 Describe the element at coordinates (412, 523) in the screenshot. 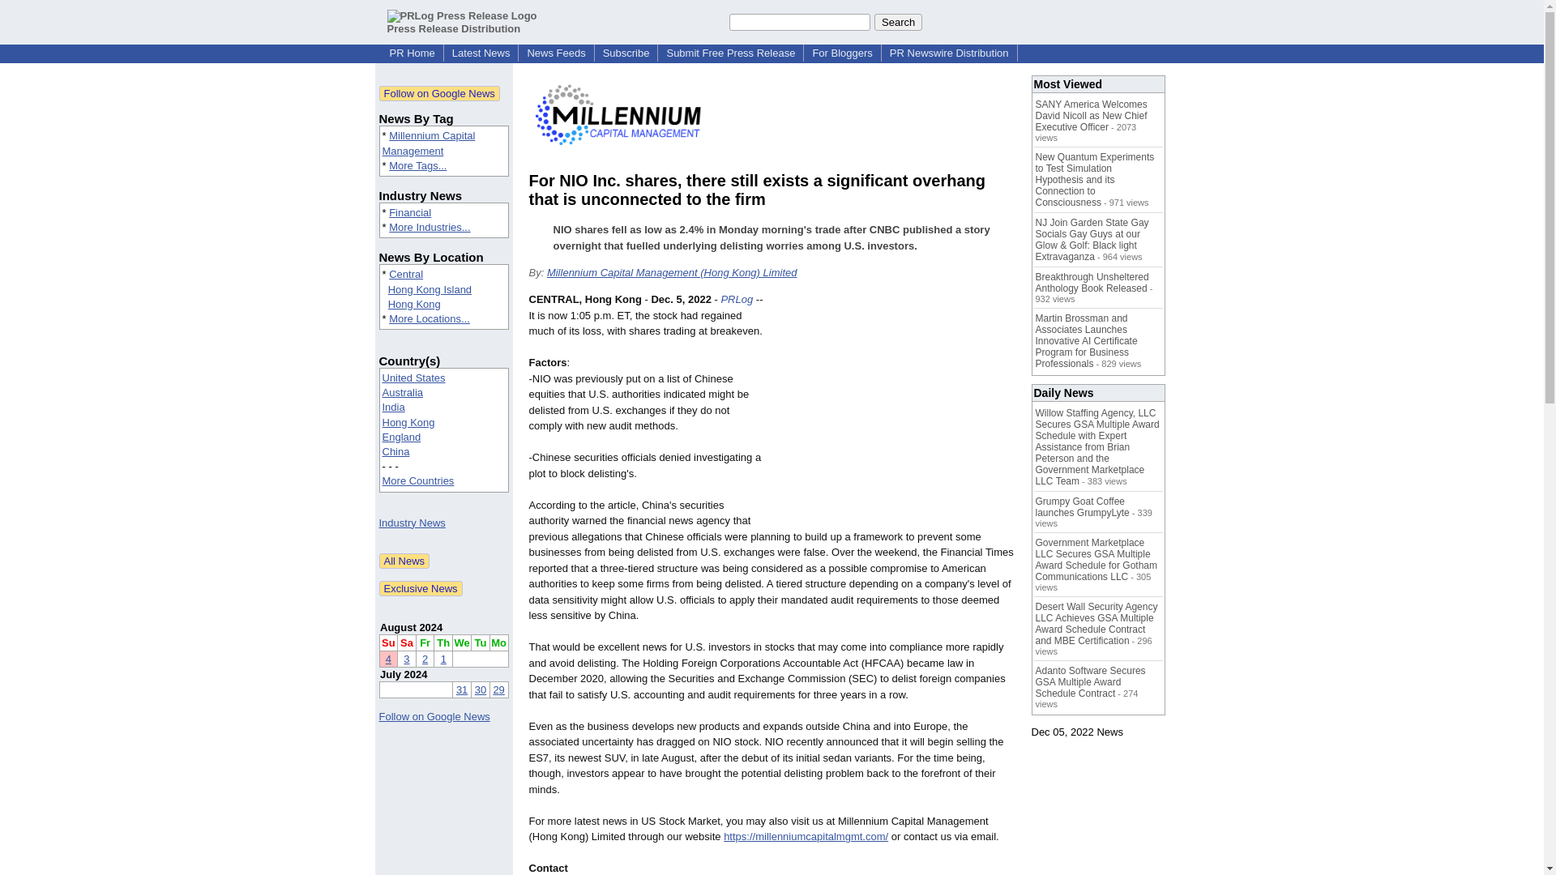

I see `Industry News` at that location.